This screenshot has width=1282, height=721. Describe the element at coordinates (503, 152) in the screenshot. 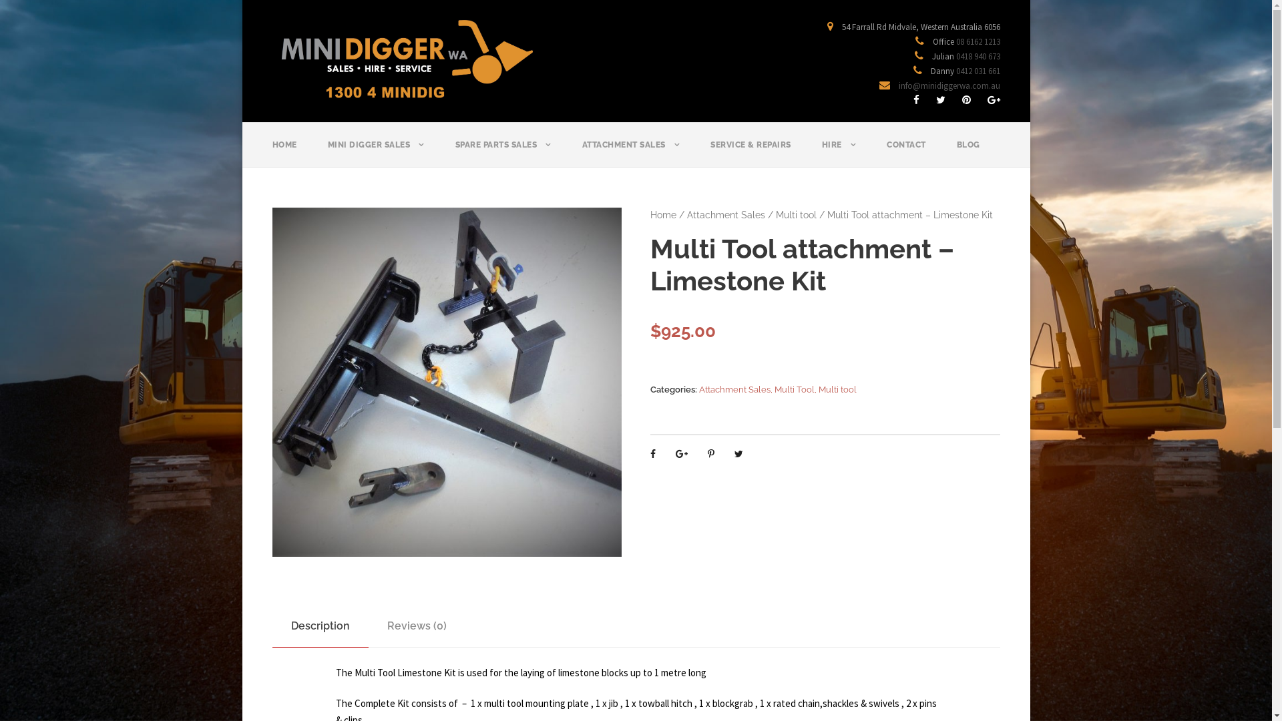

I see `SPARE PARTS SALES` at that location.